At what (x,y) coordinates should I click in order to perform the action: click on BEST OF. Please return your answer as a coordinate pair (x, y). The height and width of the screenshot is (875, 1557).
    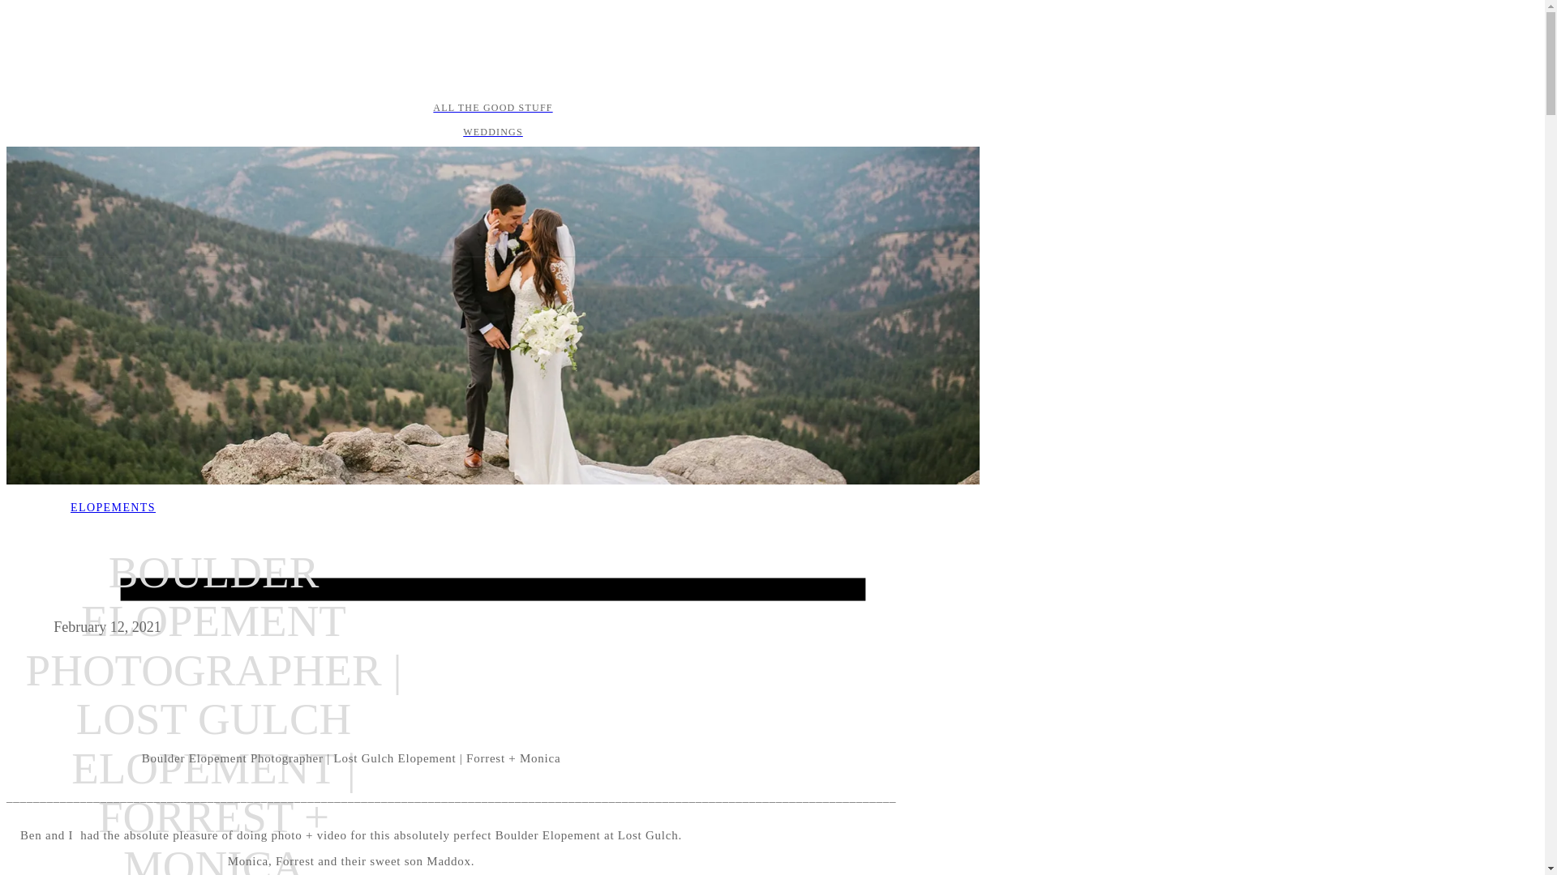
    Looking at the image, I should click on (492, 205).